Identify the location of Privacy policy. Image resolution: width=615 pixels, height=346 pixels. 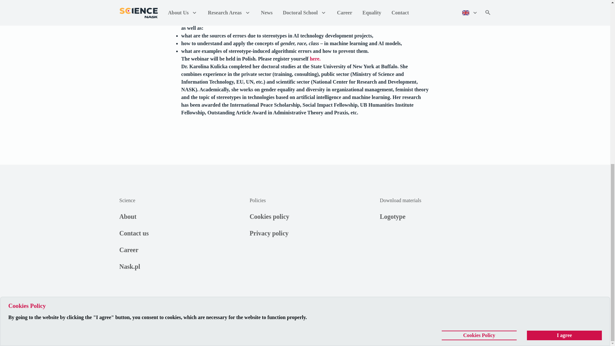
(269, 233).